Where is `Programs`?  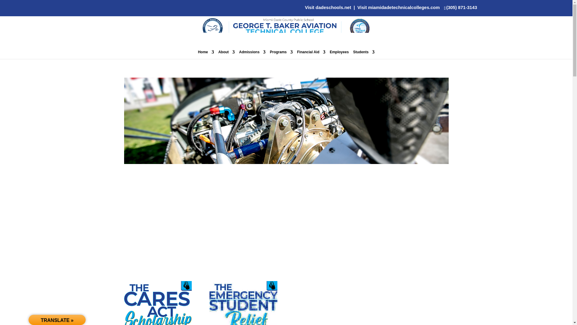 Programs is located at coordinates (281, 54).